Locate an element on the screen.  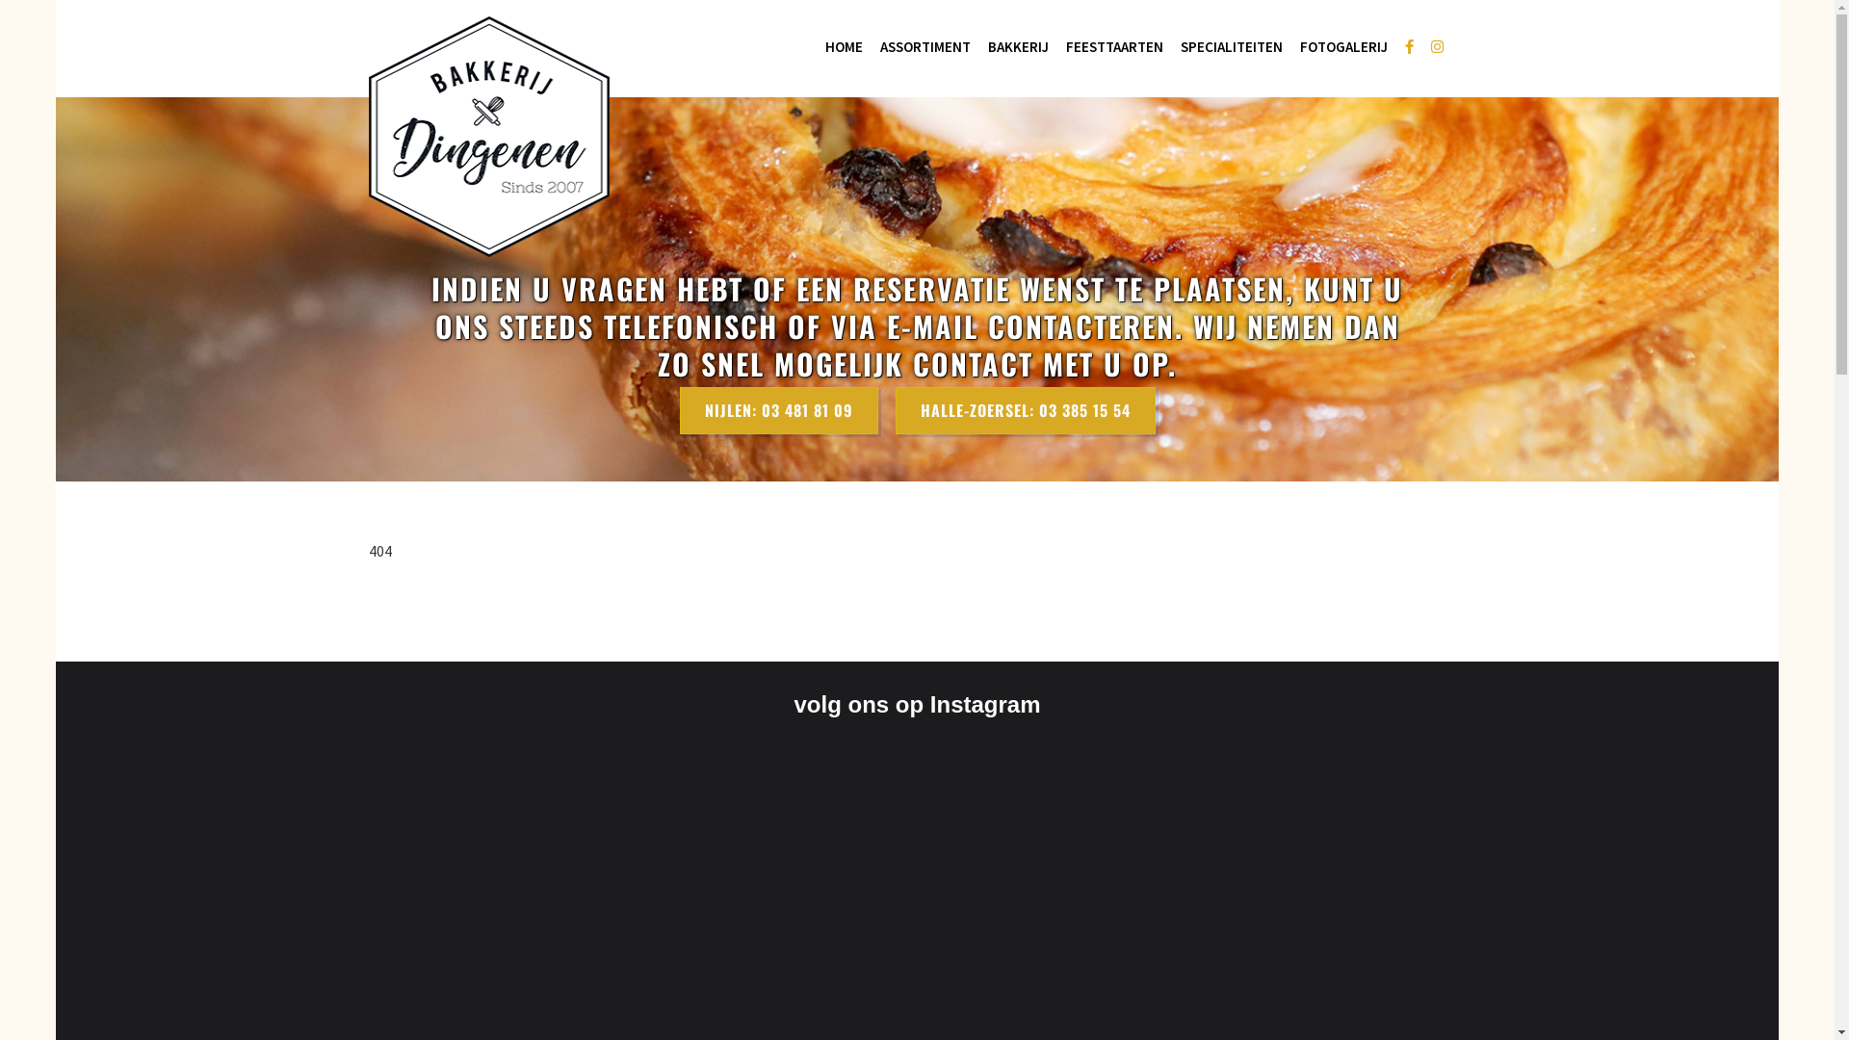
HALLE-ZOERSEL: 03 385 15 54 is located at coordinates (1026, 410).